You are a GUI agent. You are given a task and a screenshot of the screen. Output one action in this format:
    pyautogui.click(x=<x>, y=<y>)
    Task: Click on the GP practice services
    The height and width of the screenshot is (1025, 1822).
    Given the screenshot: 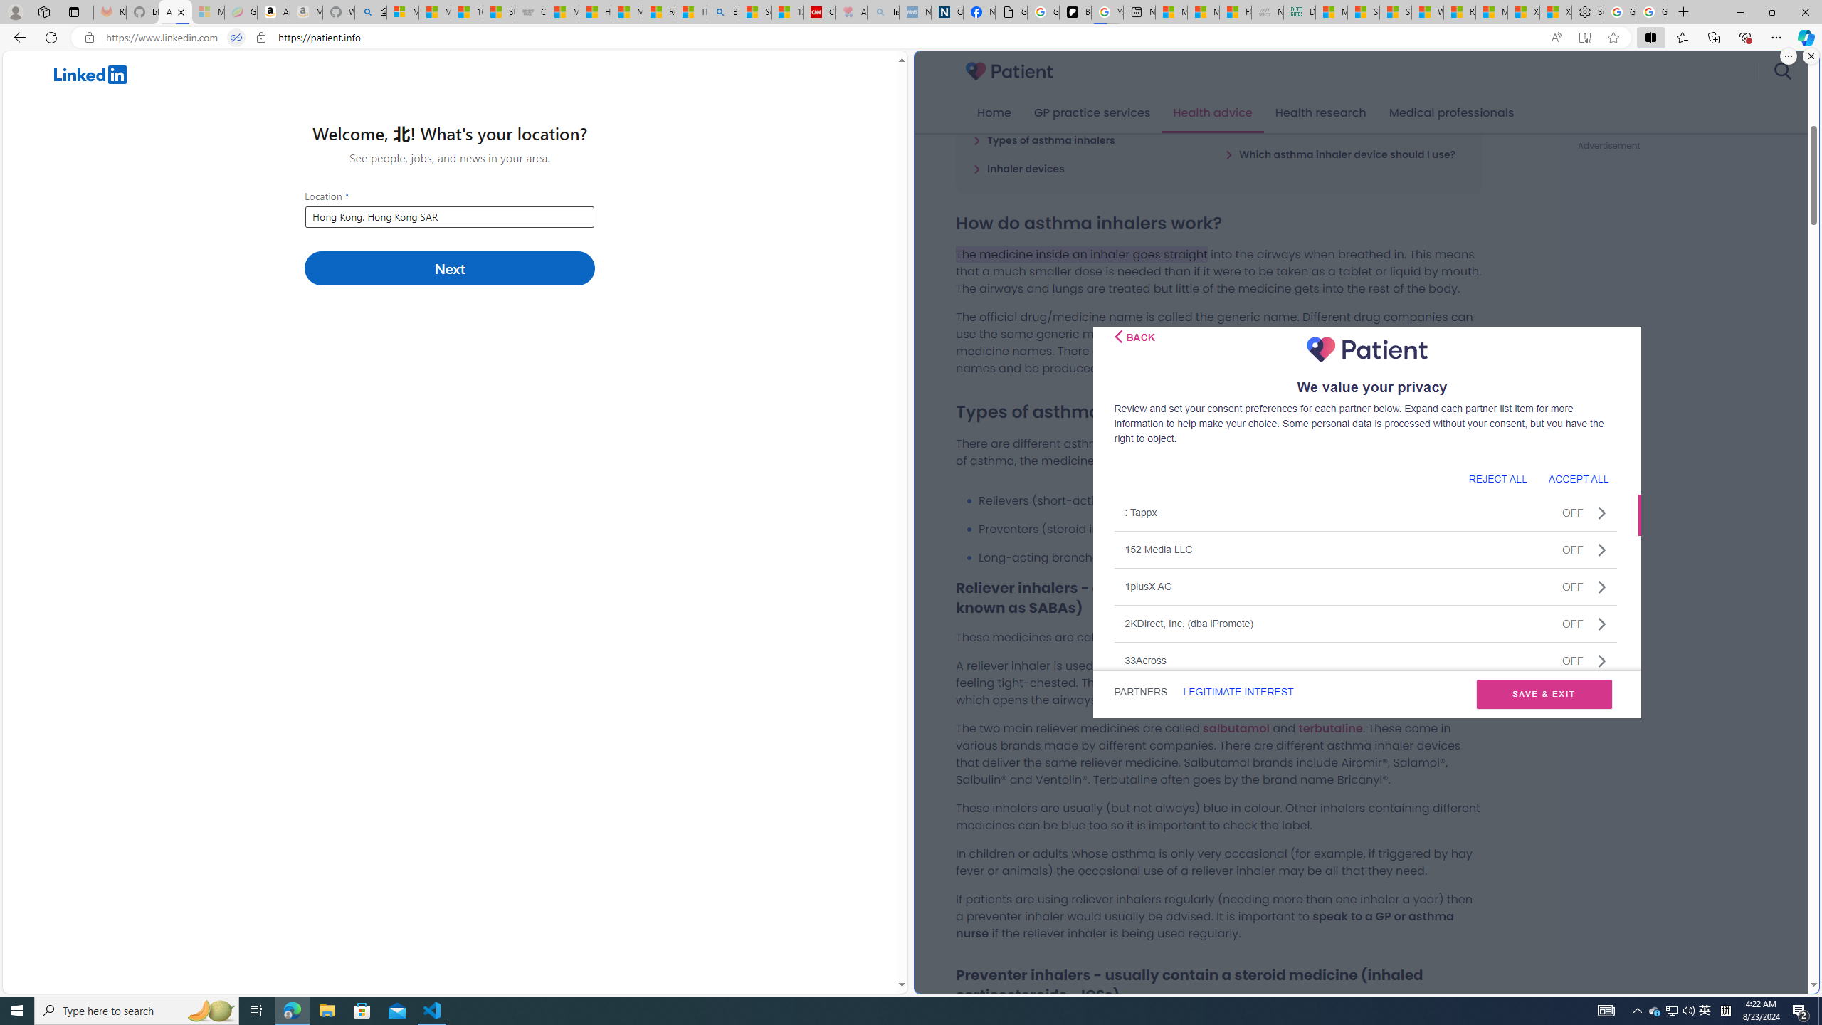 What is the action you would take?
    pyautogui.click(x=1092, y=113)
    